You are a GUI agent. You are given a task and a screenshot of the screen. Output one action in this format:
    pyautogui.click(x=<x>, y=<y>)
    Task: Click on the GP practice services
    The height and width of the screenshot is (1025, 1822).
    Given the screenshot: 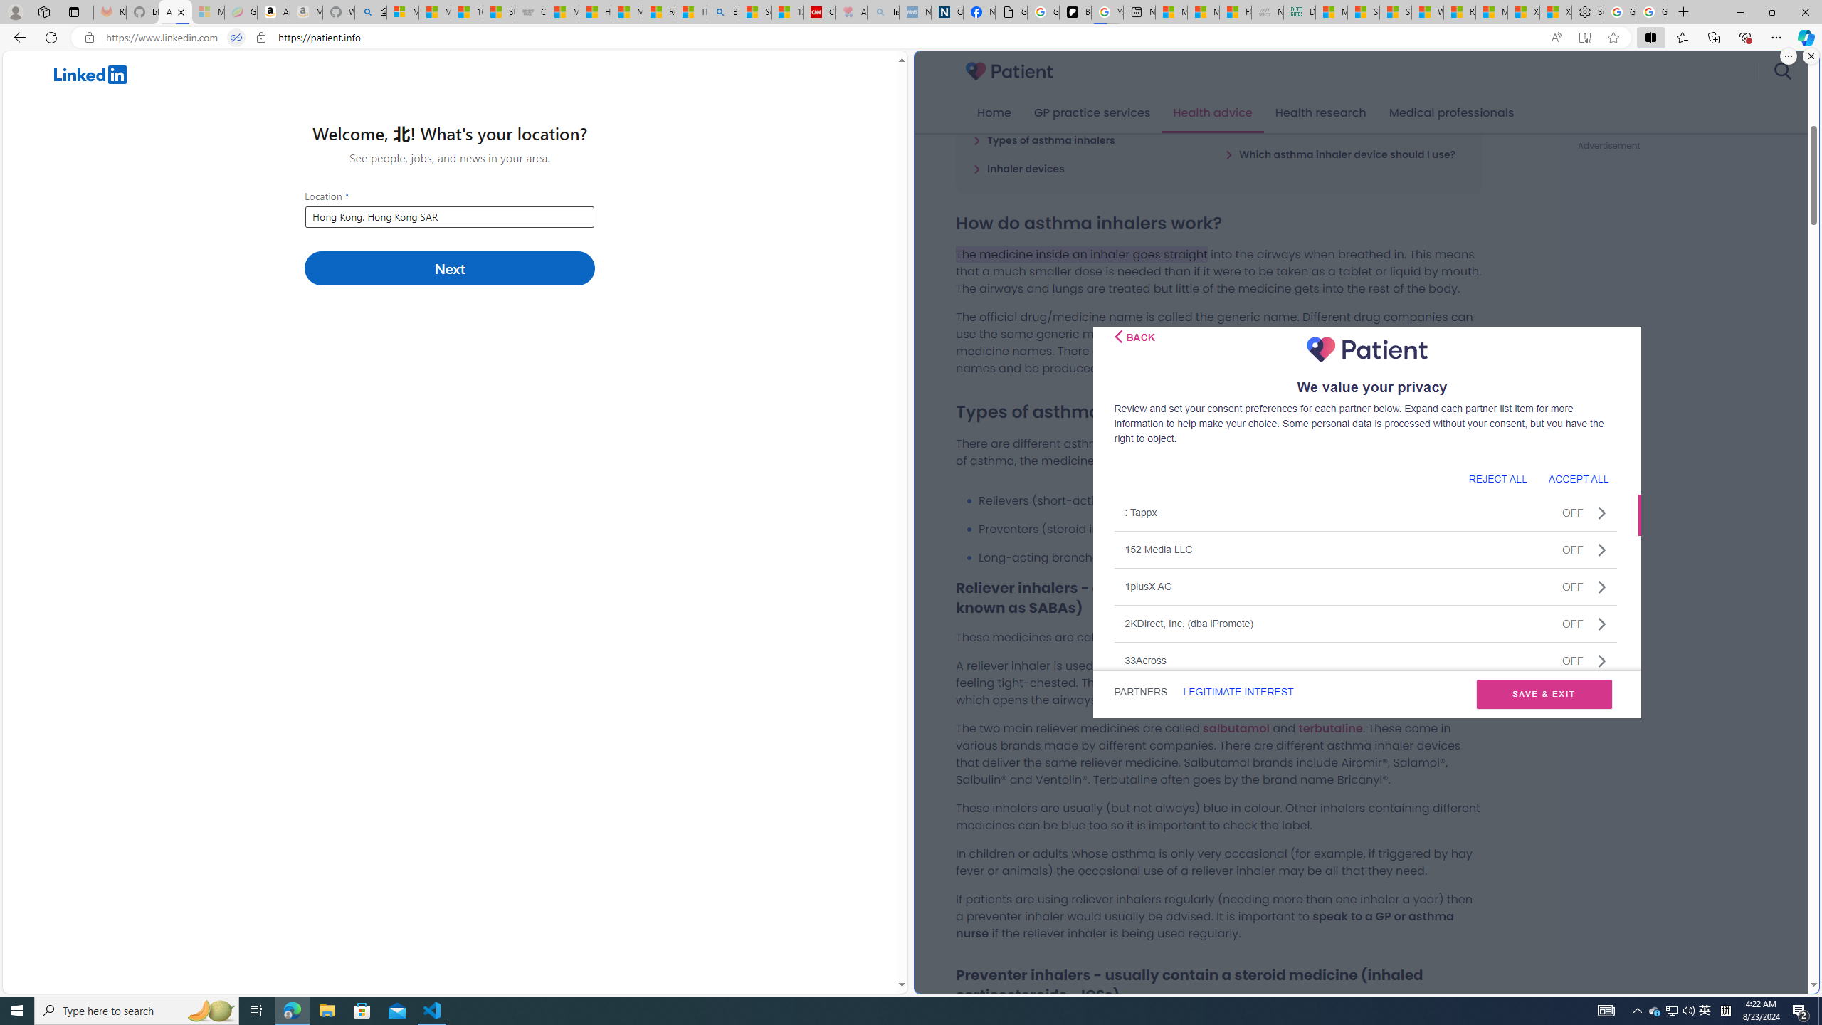 What is the action you would take?
    pyautogui.click(x=1092, y=113)
    